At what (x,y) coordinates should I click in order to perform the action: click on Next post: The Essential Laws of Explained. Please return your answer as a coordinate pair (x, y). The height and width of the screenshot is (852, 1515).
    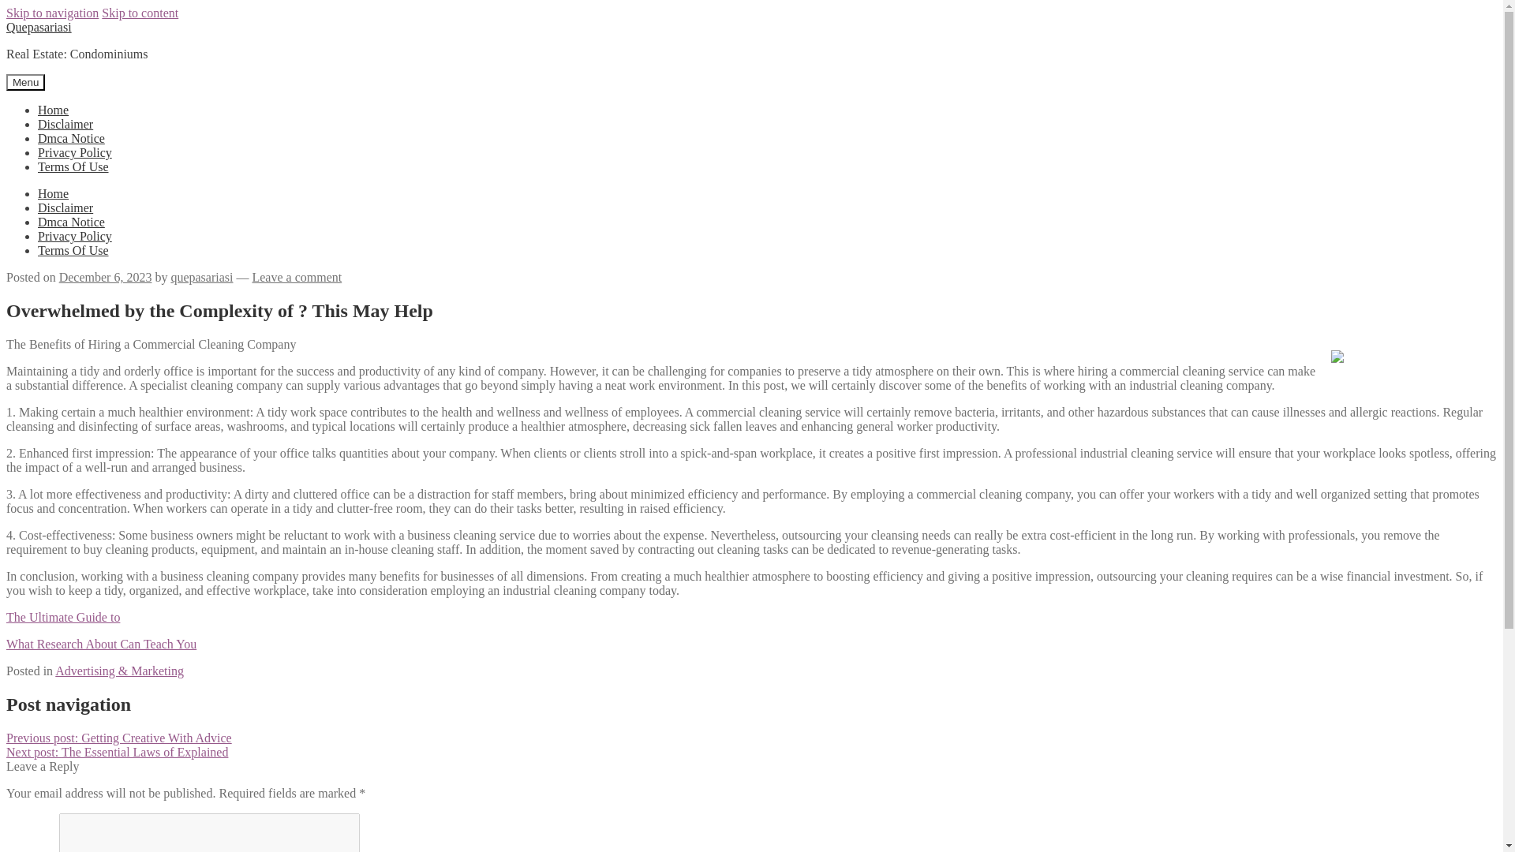
    Looking at the image, I should click on (117, 753).